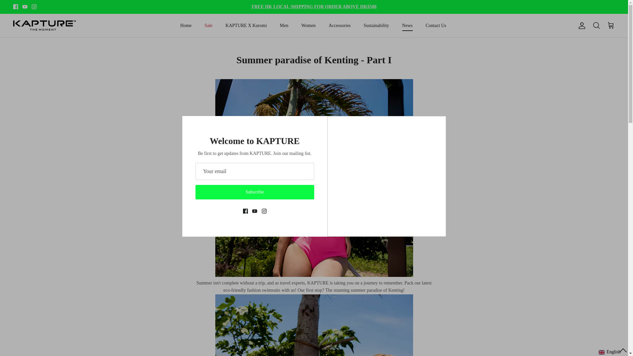  I want to click on Kapture Travel, so click(45, 25).